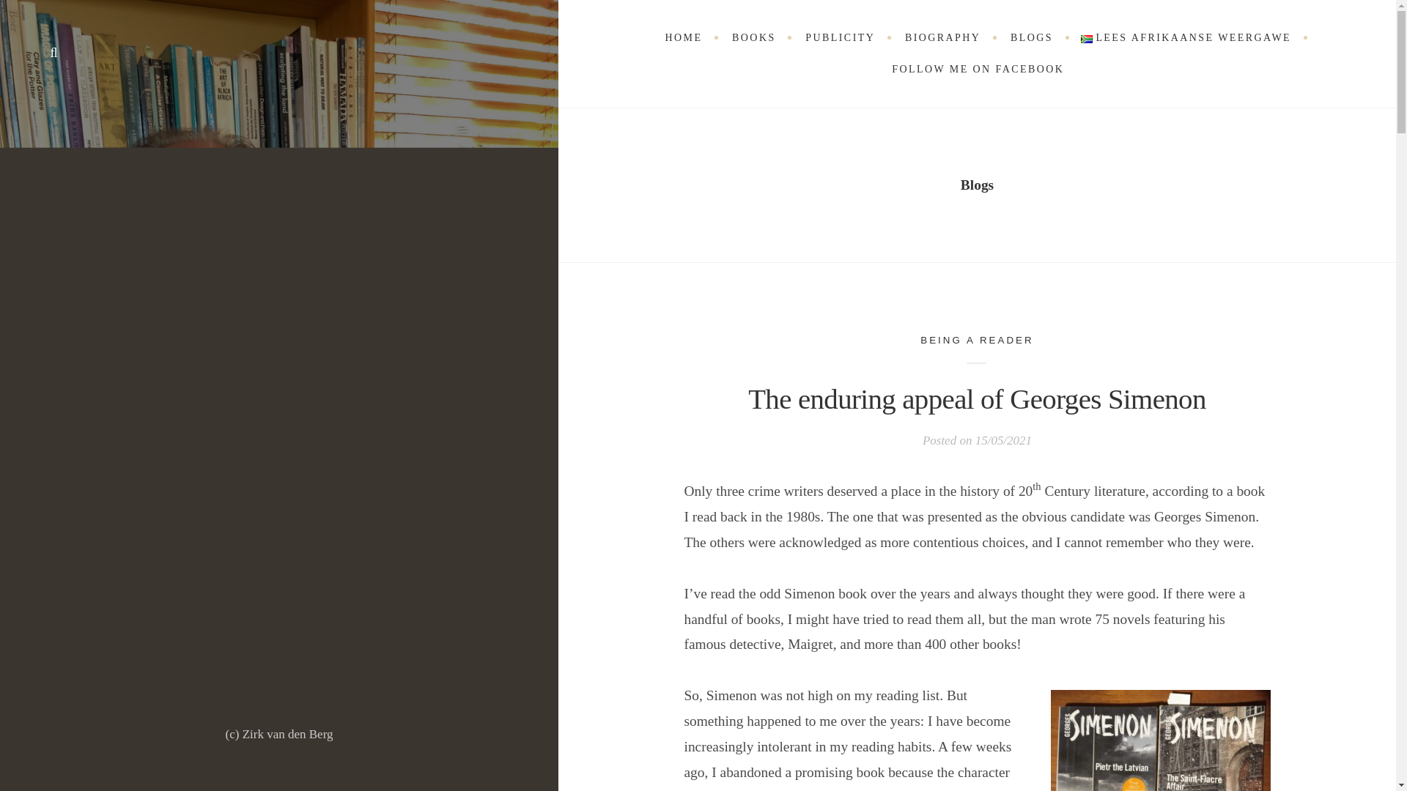 The height and width of the screenshot is (791, 1407). I want to click on HOME, so click(682, 38).